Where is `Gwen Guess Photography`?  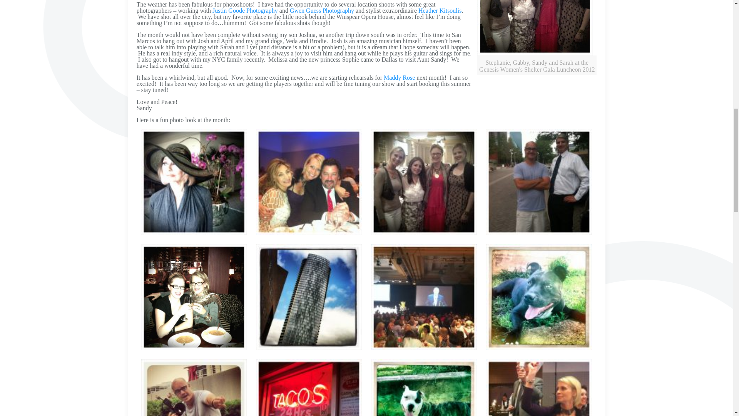
Gwen Guess Photography is located at coordinates (322, 10).